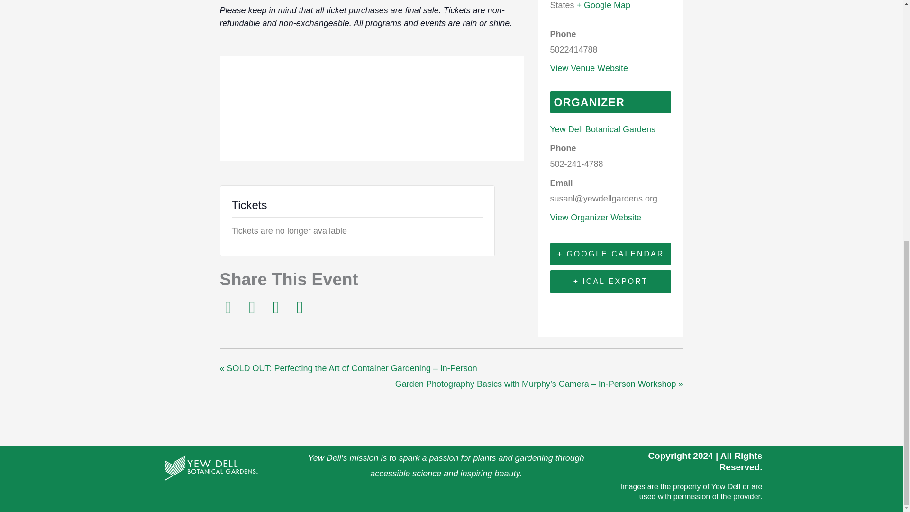 The image size is (910, 512). Describe the element at coordinates (275, 307) in the screenshot. I see `Email` at that location.